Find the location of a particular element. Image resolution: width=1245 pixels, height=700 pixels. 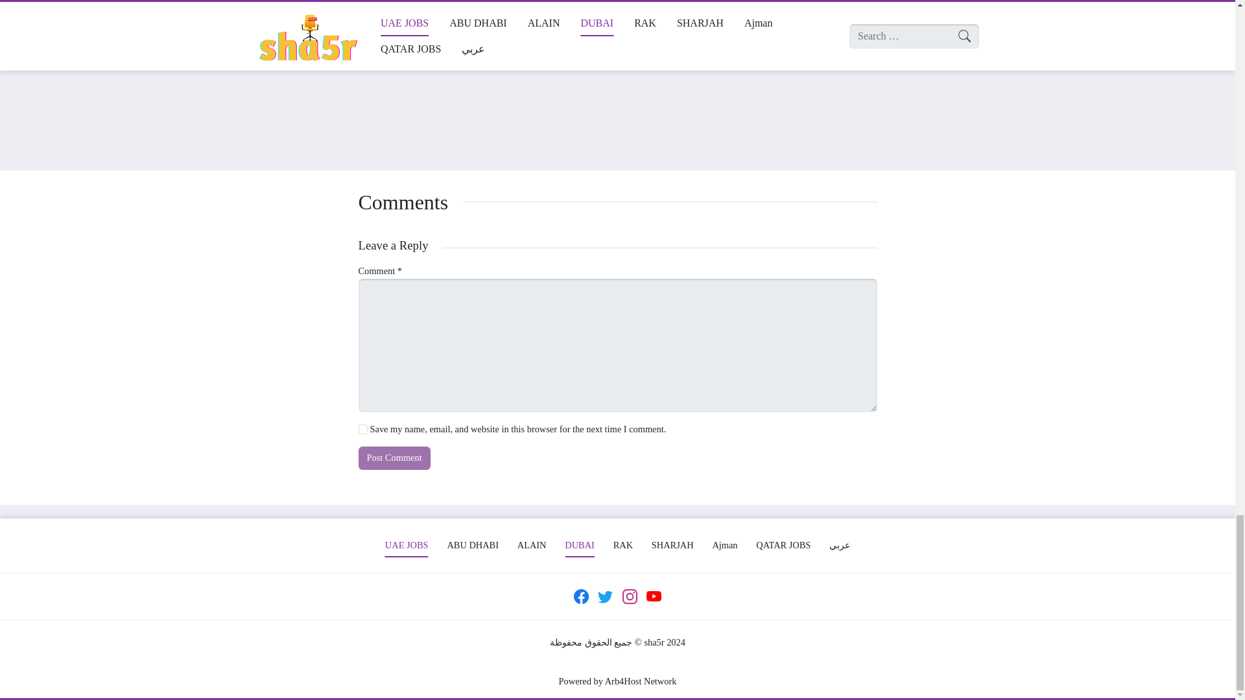

Post Comment is located at coordinates (394, 458).